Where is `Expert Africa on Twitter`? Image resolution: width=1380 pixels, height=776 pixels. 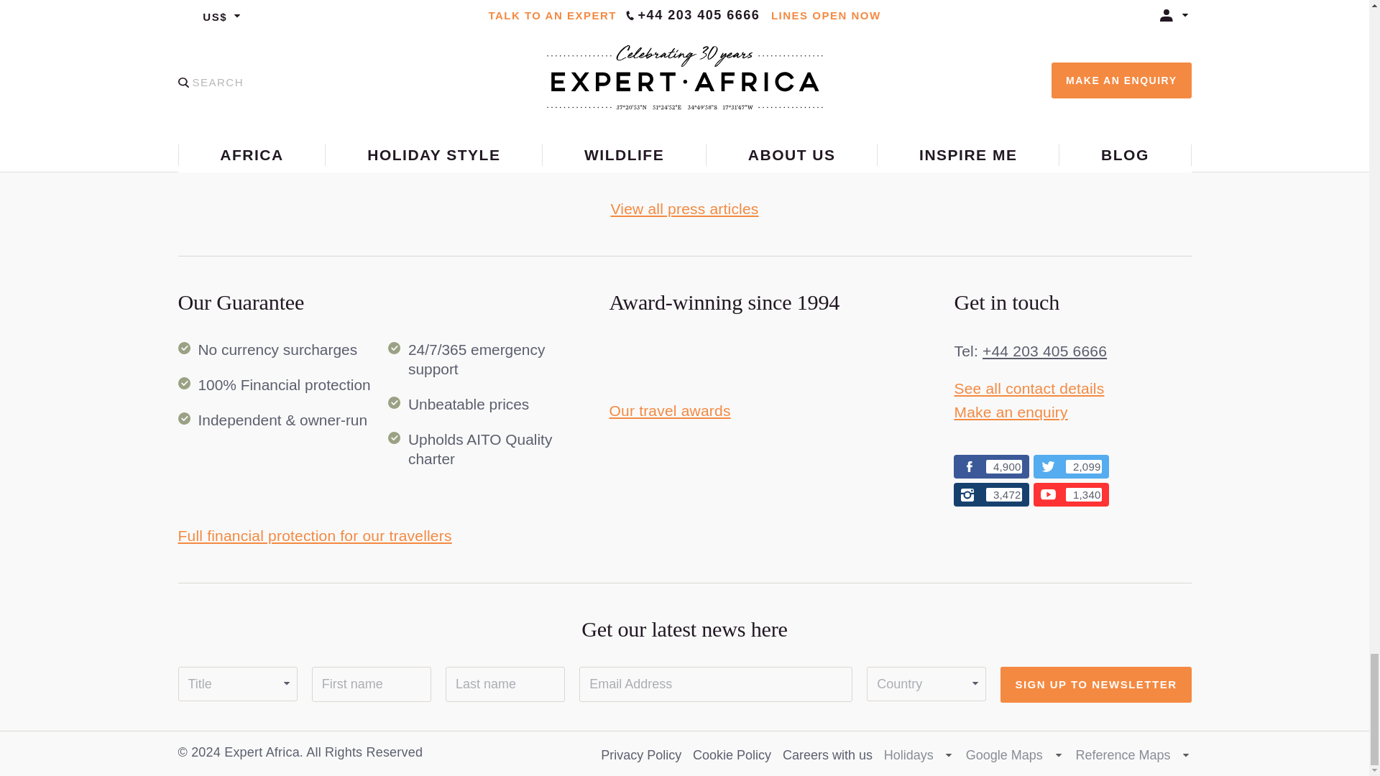
Expert Africa on Twitter is located at coordinates (1071, 466).